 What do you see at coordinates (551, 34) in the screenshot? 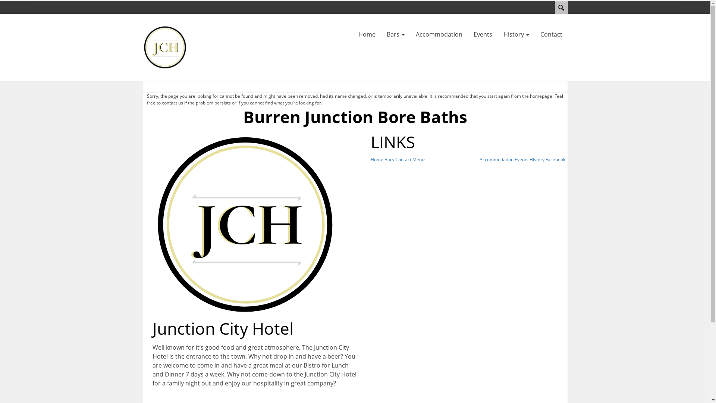
I see `Contact` at bounding box center [551, 34].